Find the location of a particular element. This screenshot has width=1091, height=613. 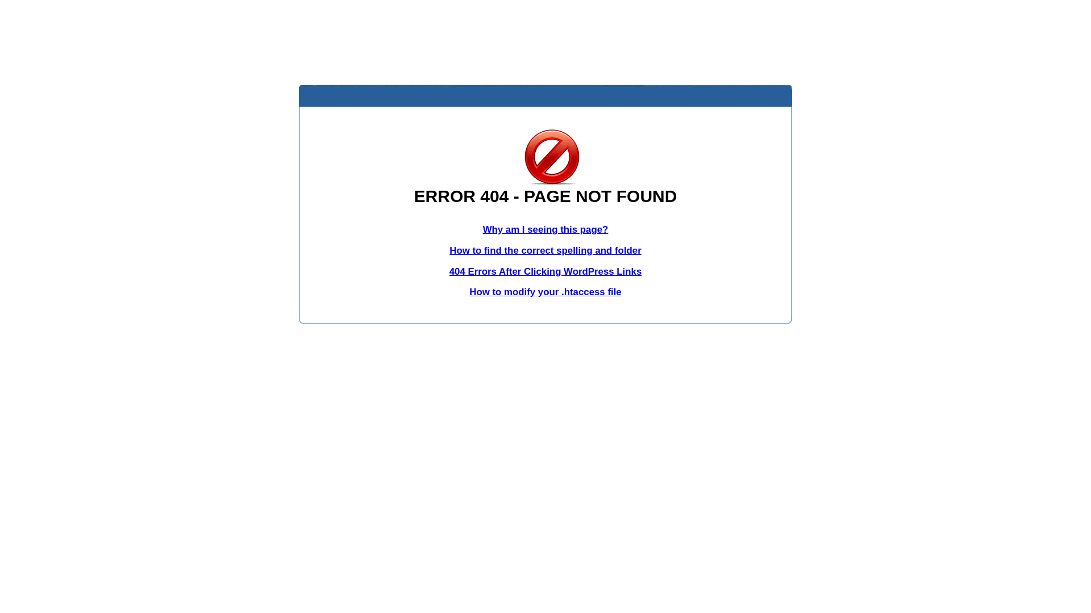

How to find the correct spelling and folder is located at coordinates (545, 251).